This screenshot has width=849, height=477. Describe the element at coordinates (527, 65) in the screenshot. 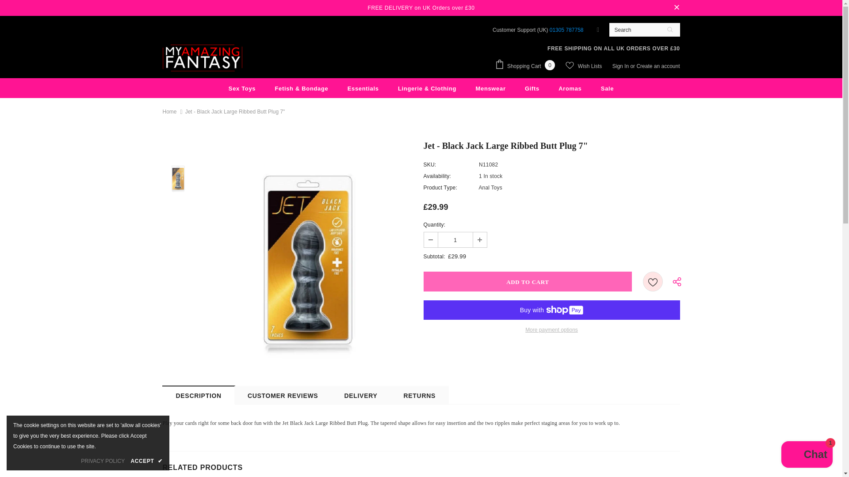

I see `Cart` at that location.